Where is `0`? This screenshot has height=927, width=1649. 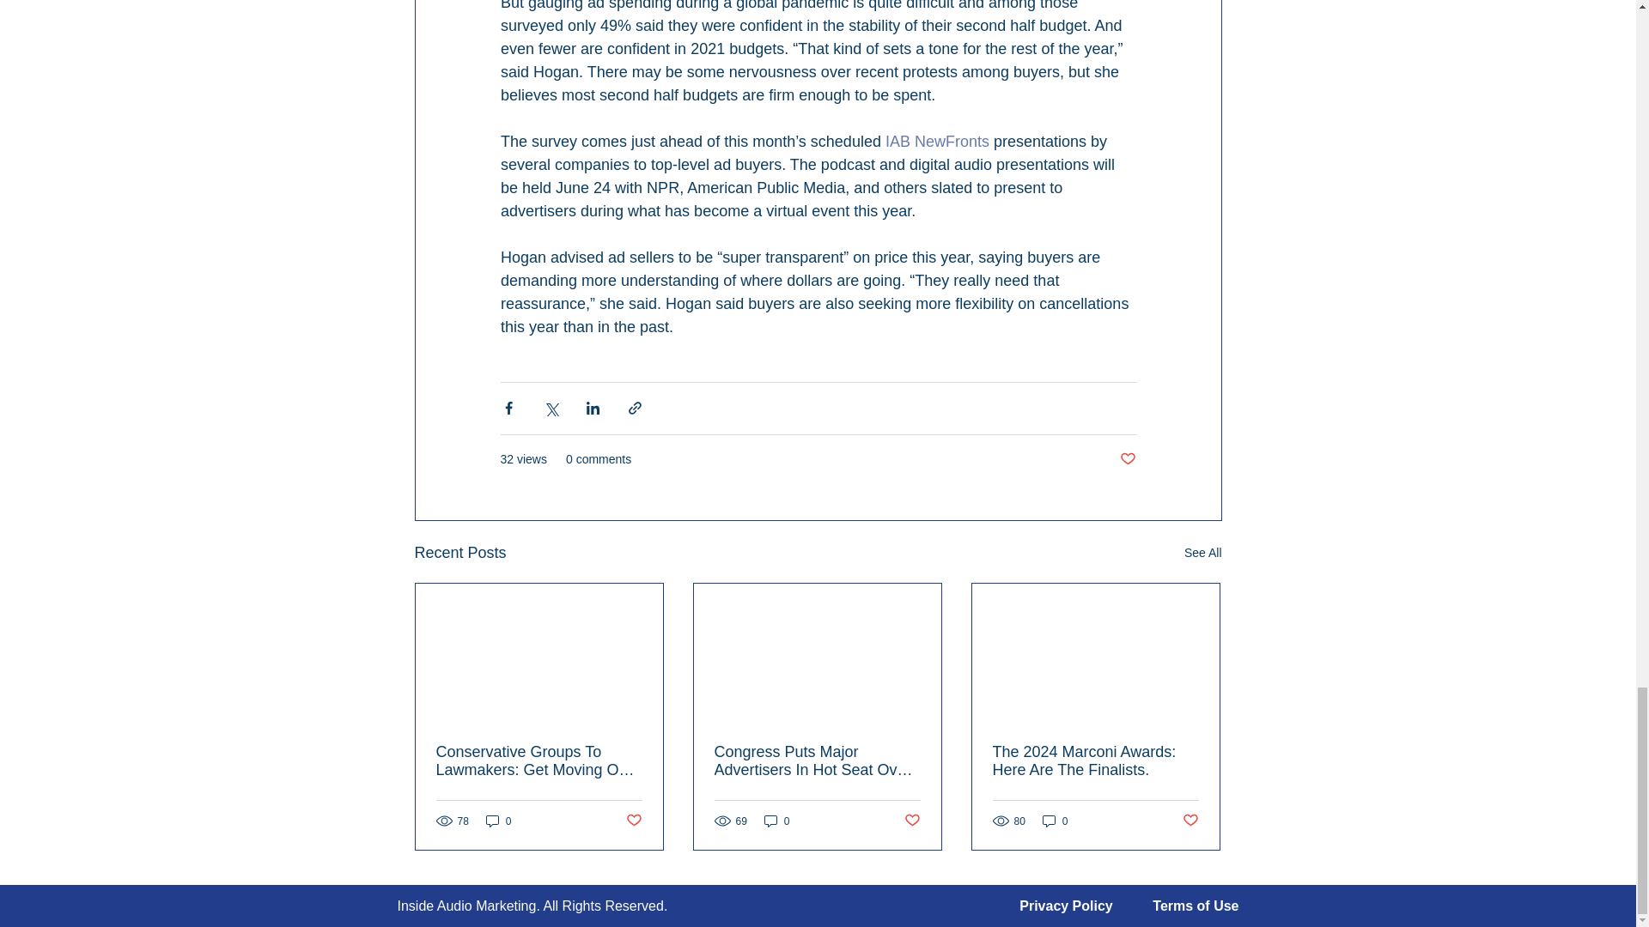 0 is located at coordinates (1055, 821).